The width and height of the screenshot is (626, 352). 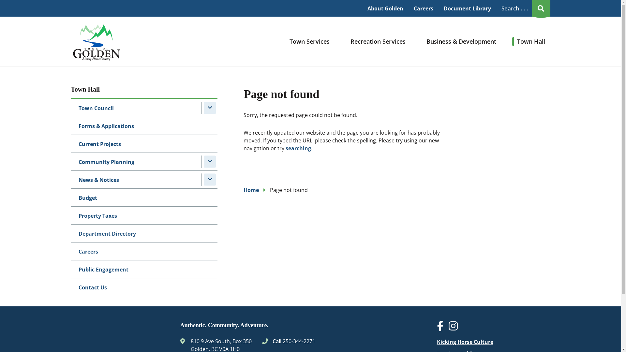 I want to click on Town Services, so click(x=310, y=41).